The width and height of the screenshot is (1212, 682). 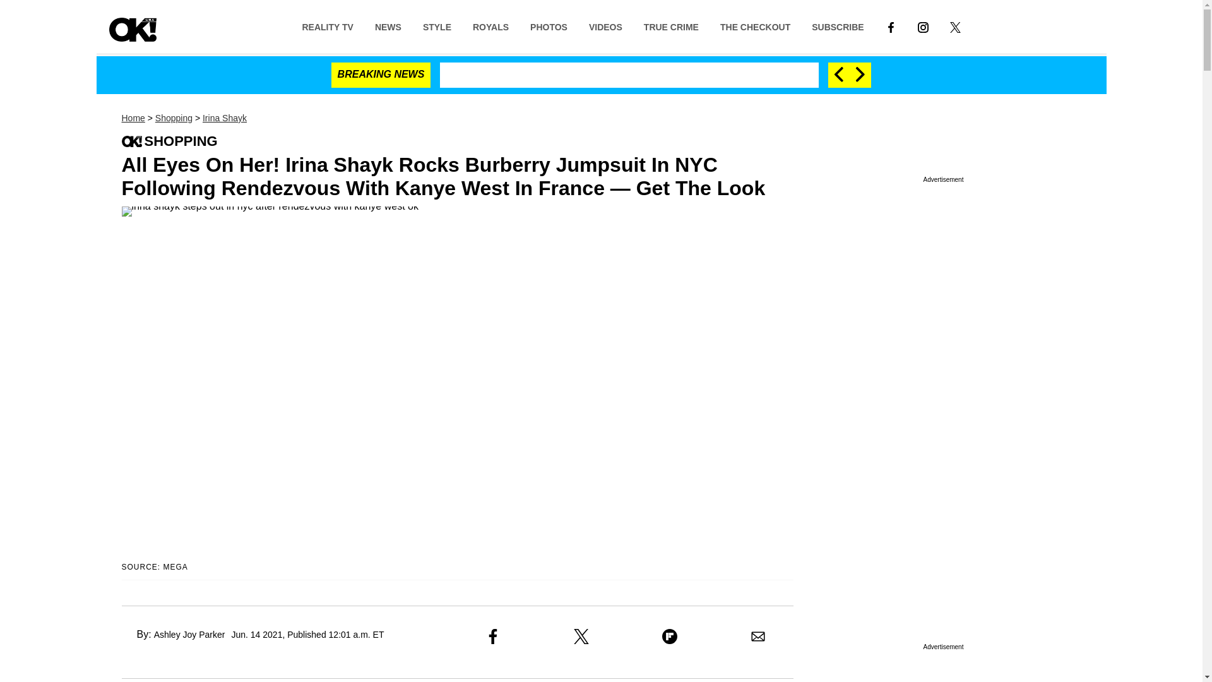 I want to click on LINK TO FACEBOOK, so click(x=891, y=26).